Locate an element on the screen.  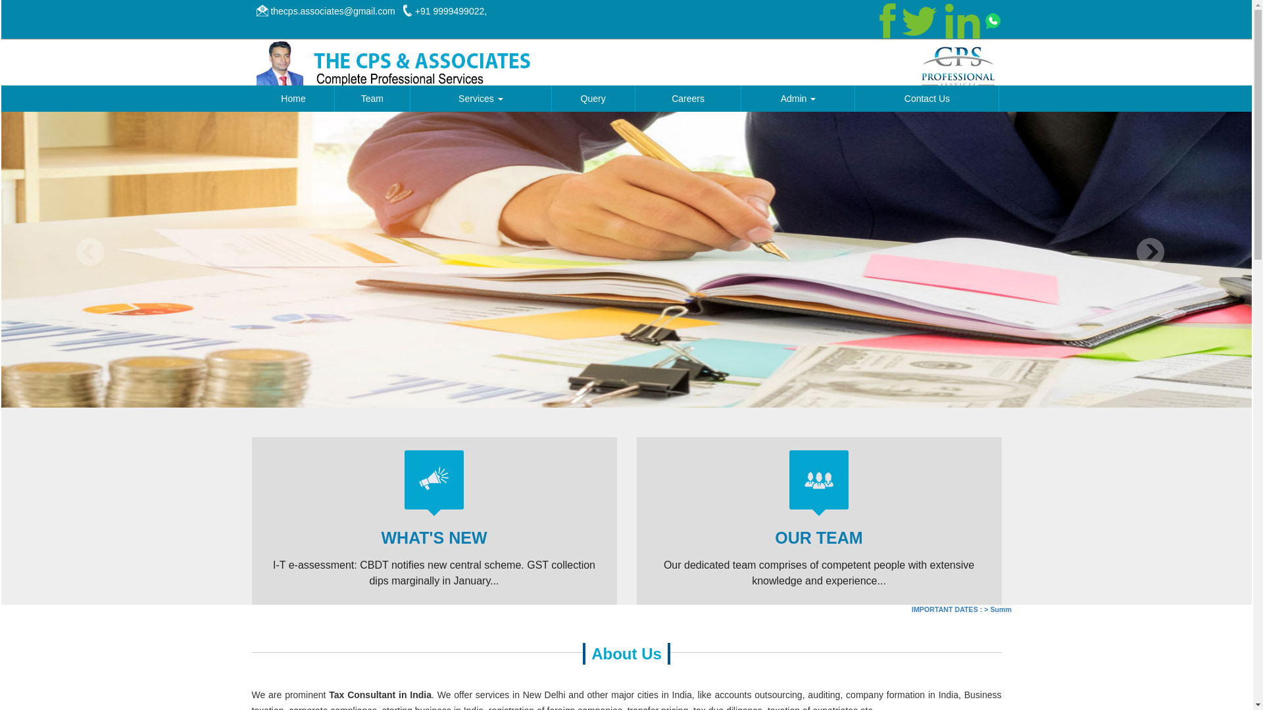
OUR TEAM is located at coordinates (818, 537).